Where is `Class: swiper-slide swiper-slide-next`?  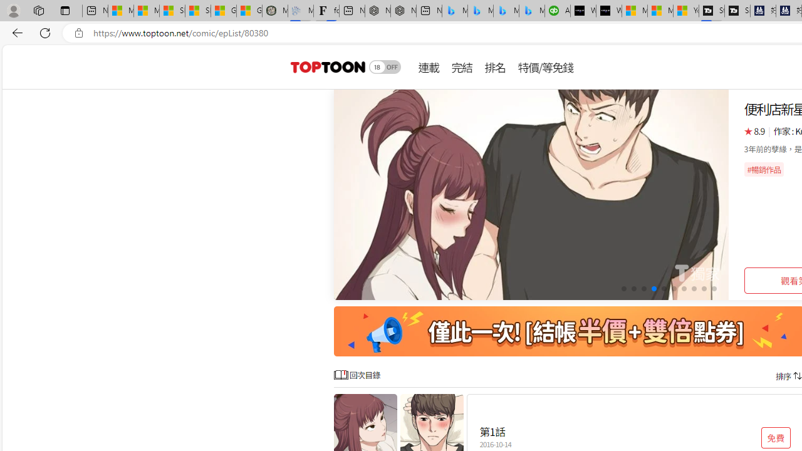
Class: swiper-slide swiper-slide-next is located at coordinates (531, 194).